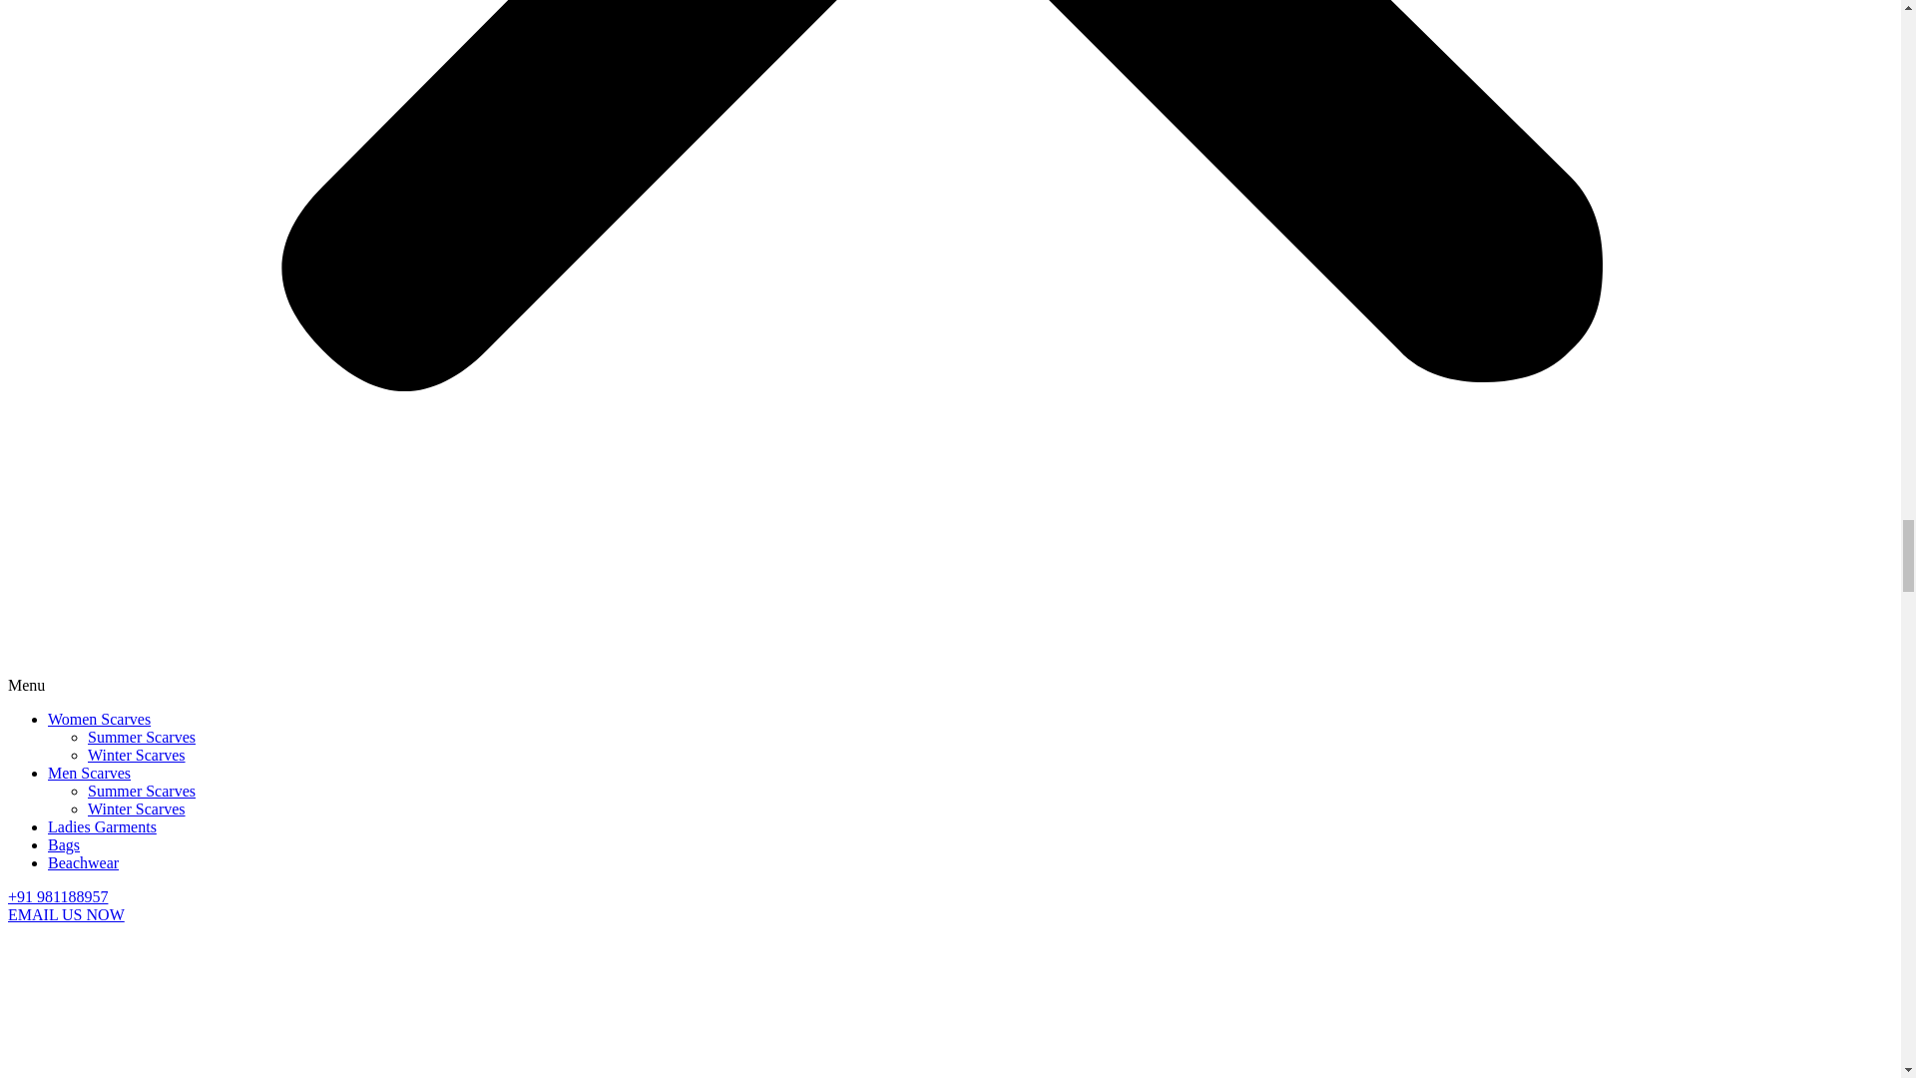 The image size is (1916, 1078). Describe the element at coordinates (102, 826) in the screenshot. I see `Ladies Garments` at that location.